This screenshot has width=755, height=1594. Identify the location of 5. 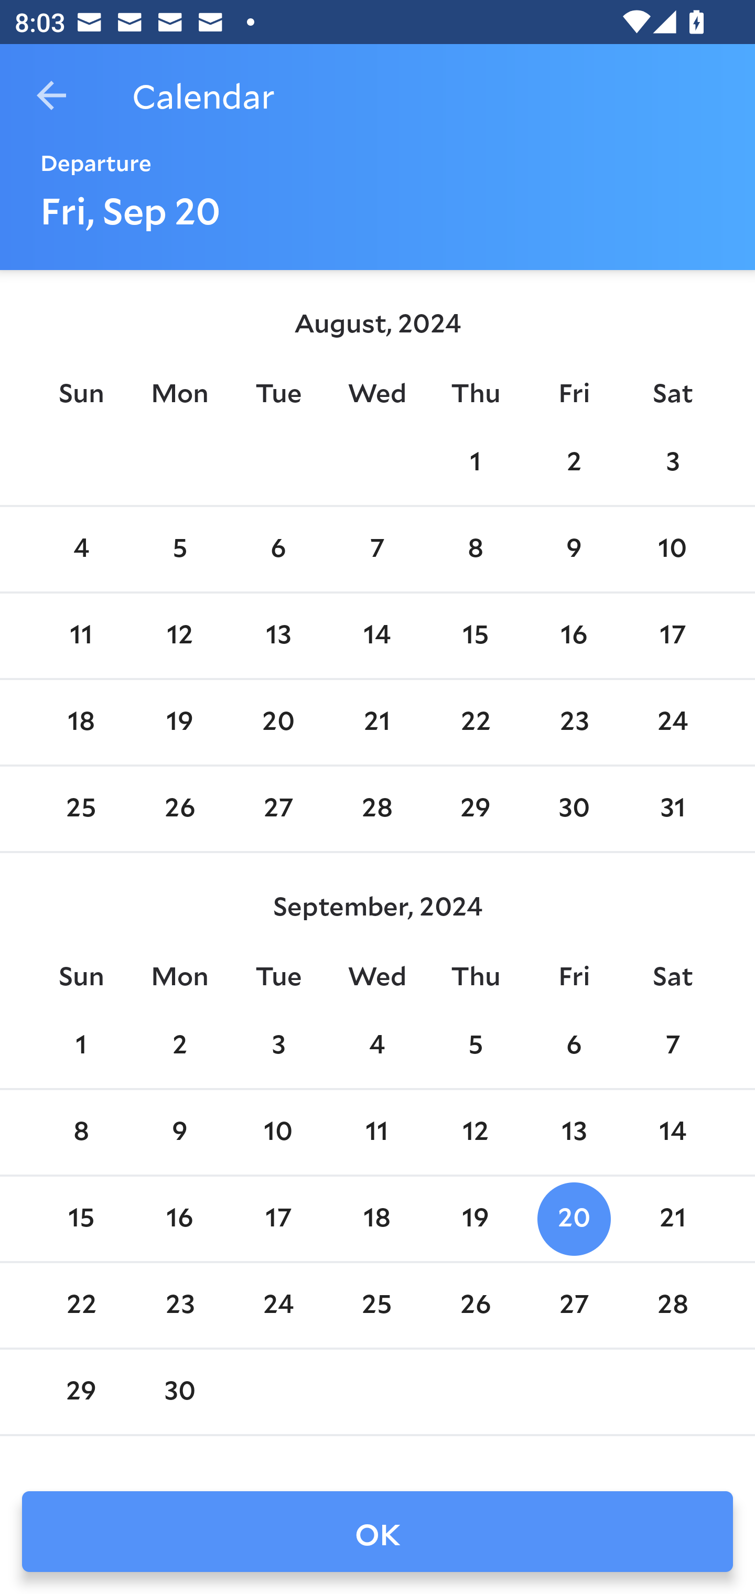
(475, 1046).